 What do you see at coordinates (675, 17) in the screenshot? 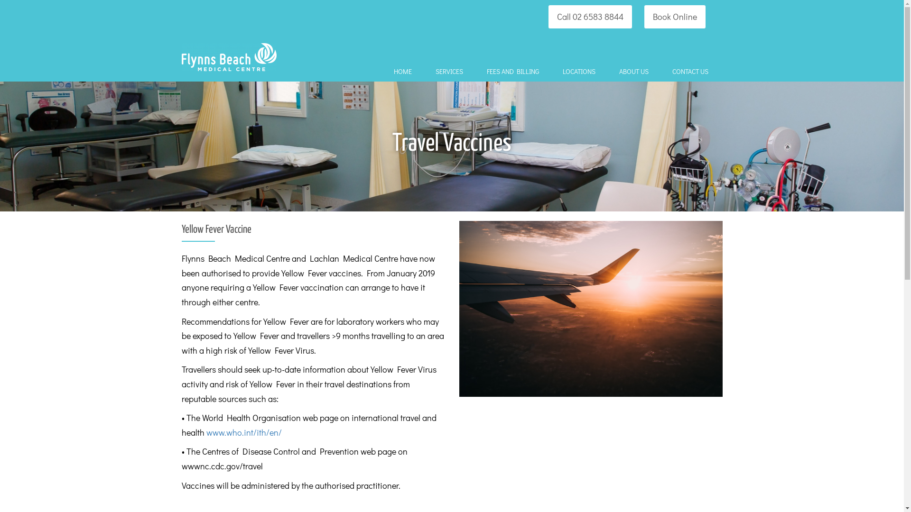
I see `Book Online` at bounding box center [675, 17].